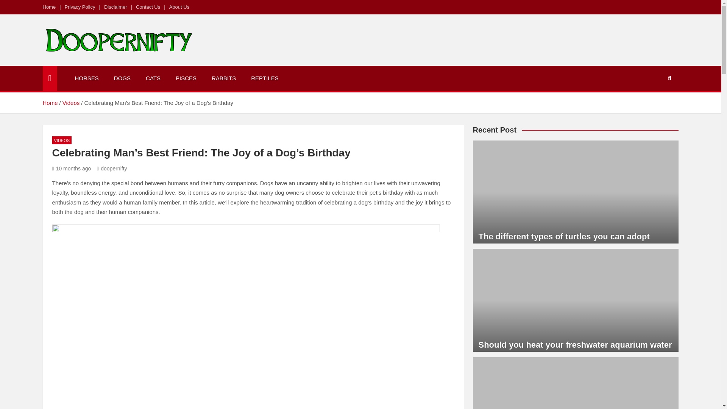 The image size is (727, 409). What do you see at coordinates (72, 168) in the screenshot?
I see `10 months ago` at bounding box center [72, 168].